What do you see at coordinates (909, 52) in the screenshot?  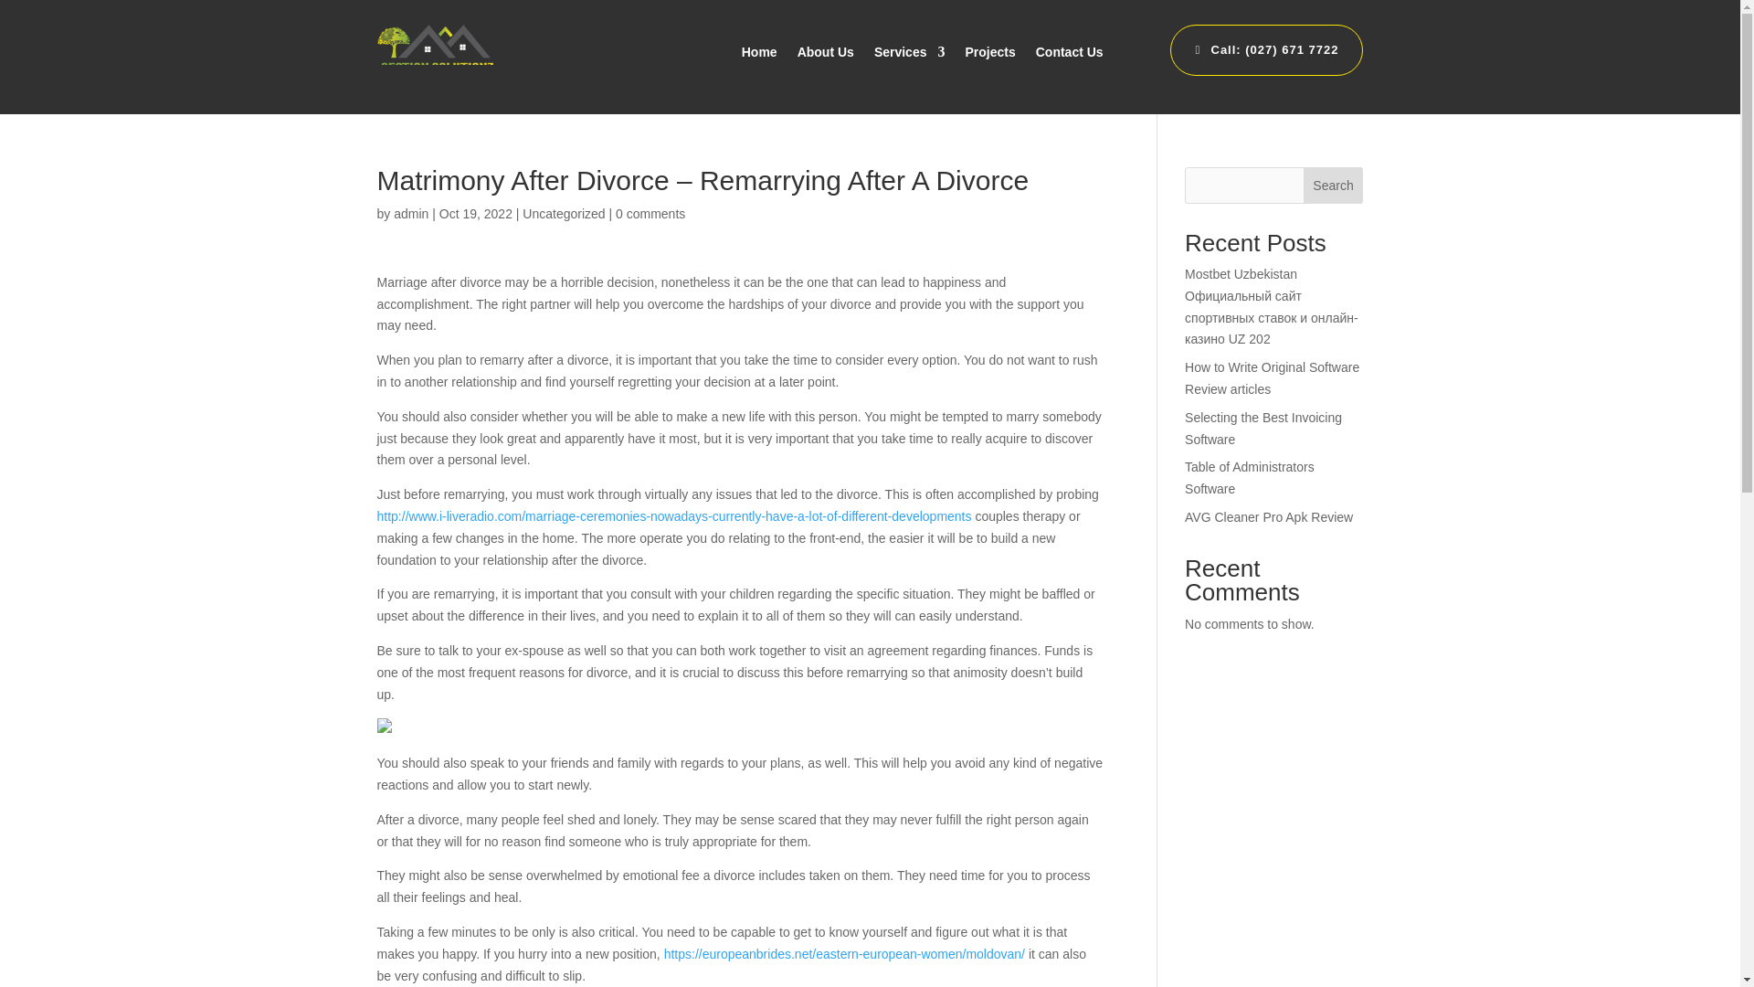 I see `Services` at bounding box center [909, 52].